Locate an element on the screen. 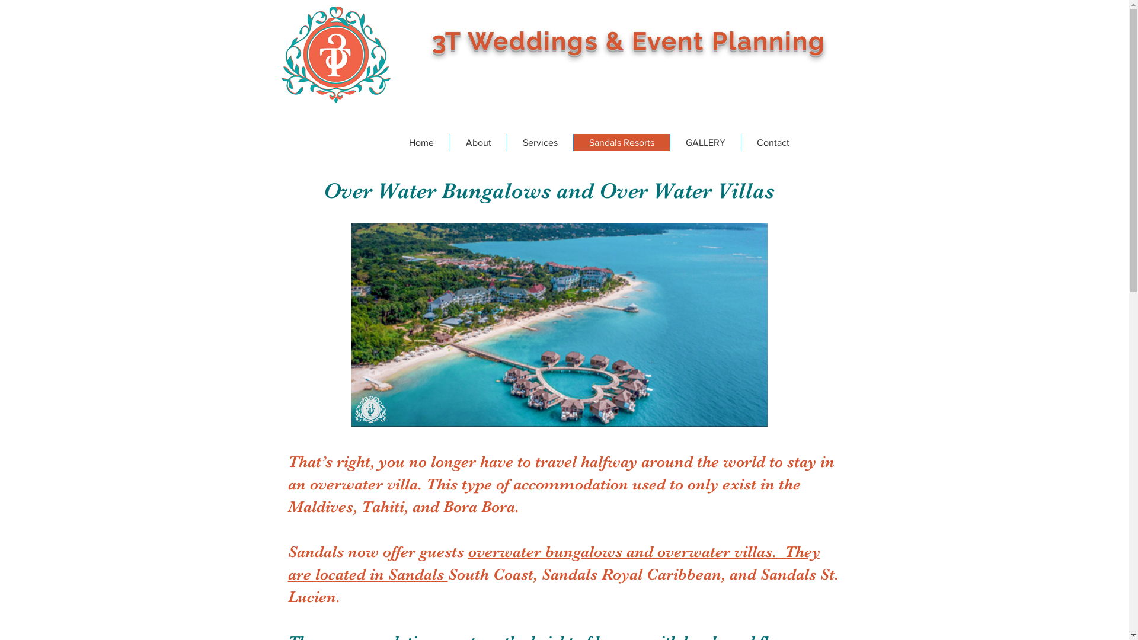 This screenshot has width=1138, height=640. Contact is located at coordinates (773, 142).